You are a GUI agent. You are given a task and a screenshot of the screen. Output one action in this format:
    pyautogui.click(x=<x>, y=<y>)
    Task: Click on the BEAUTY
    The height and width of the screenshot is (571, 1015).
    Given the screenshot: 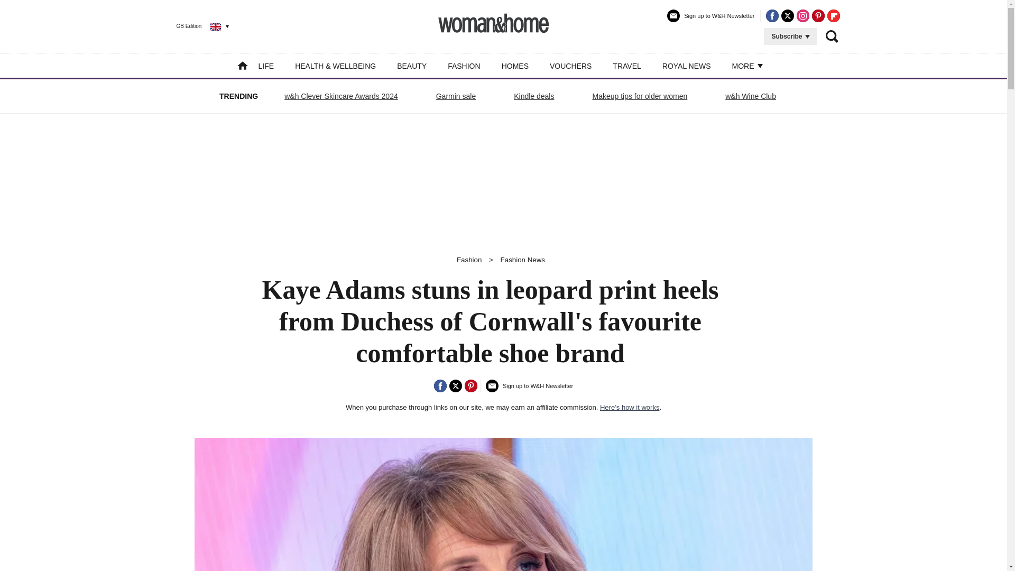 What is the action you would take?
    pyautogui.click(x=411, y=66)
    